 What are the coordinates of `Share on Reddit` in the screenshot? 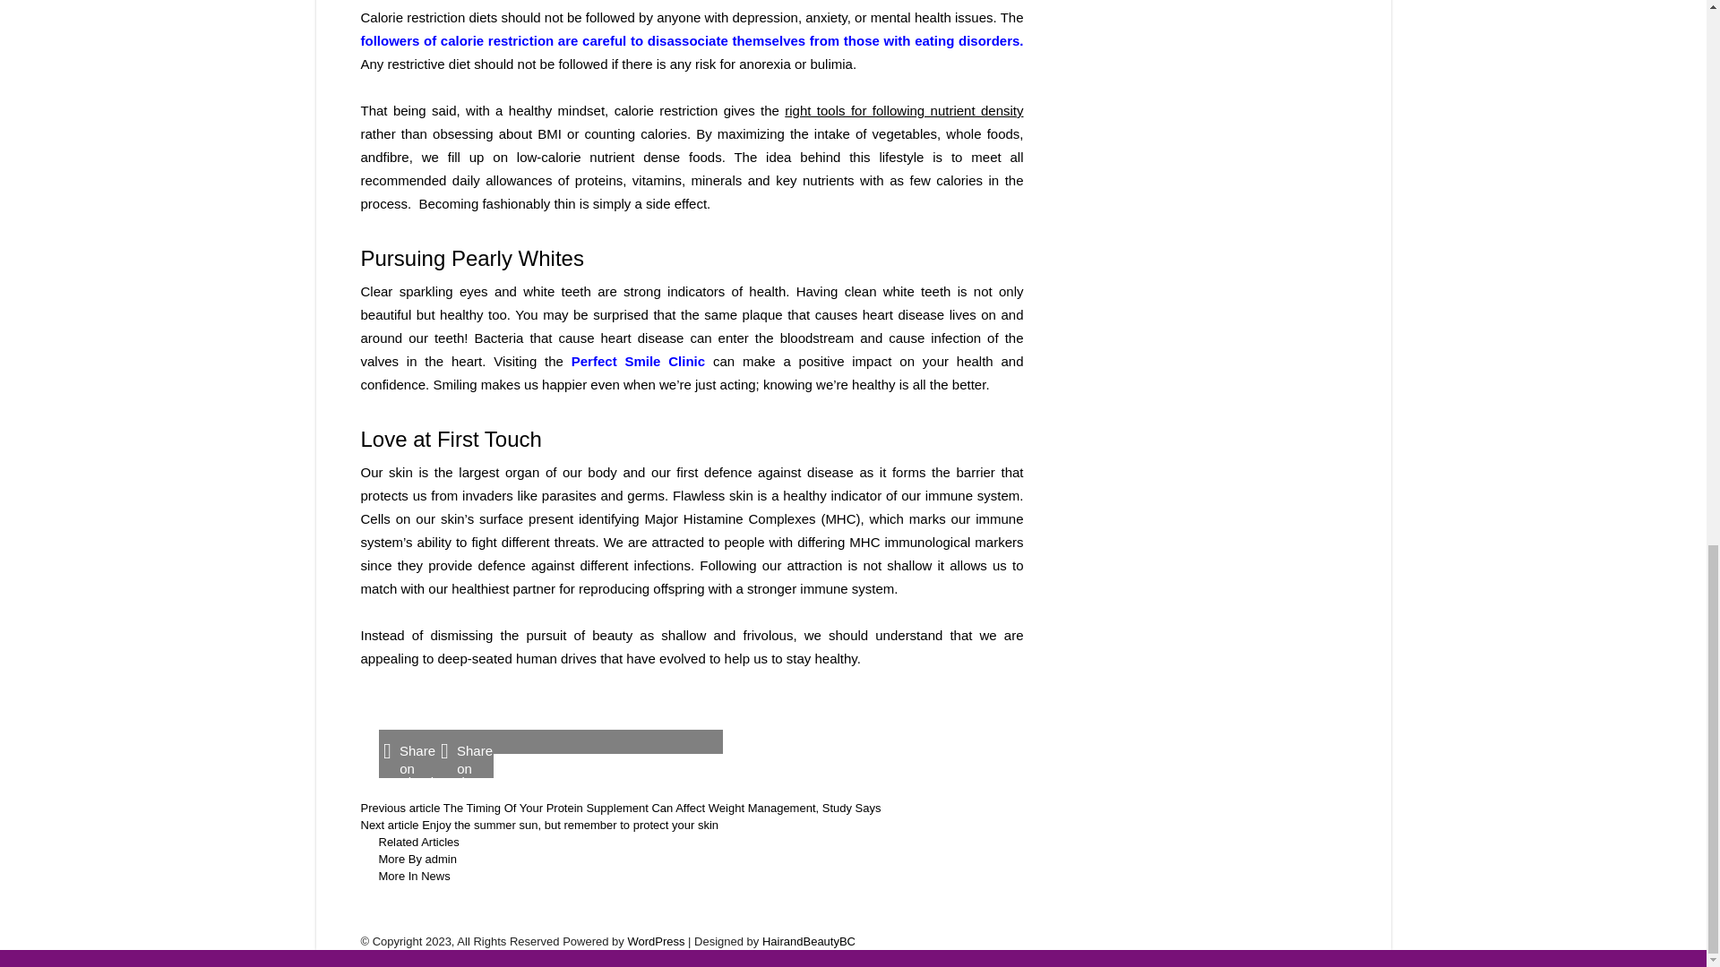 It's located at (521, 741).